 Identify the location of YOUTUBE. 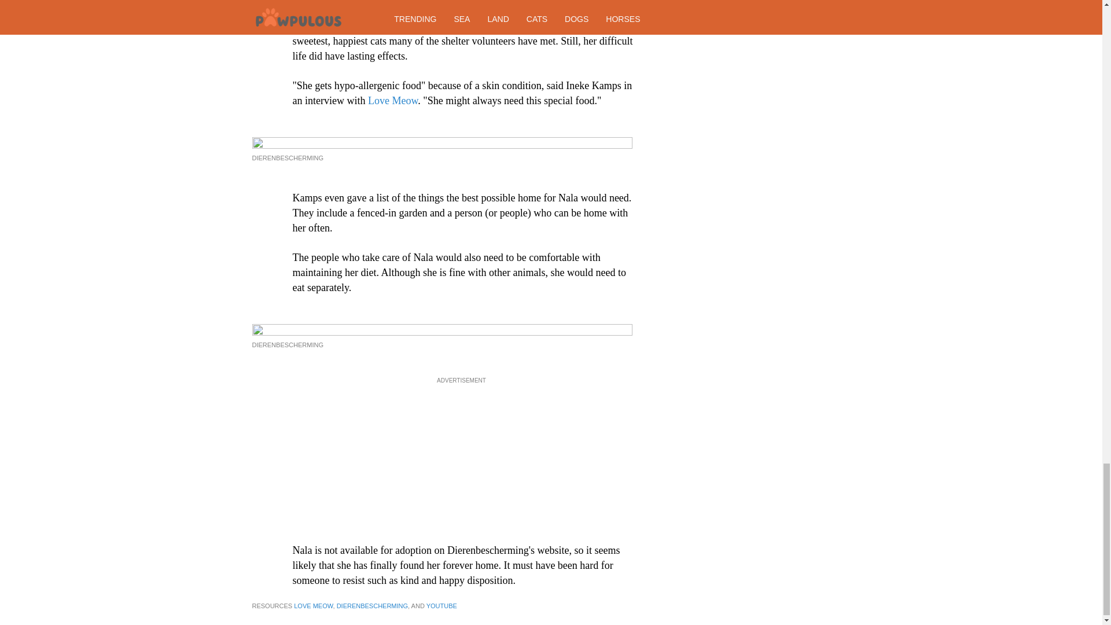
(442, 606).